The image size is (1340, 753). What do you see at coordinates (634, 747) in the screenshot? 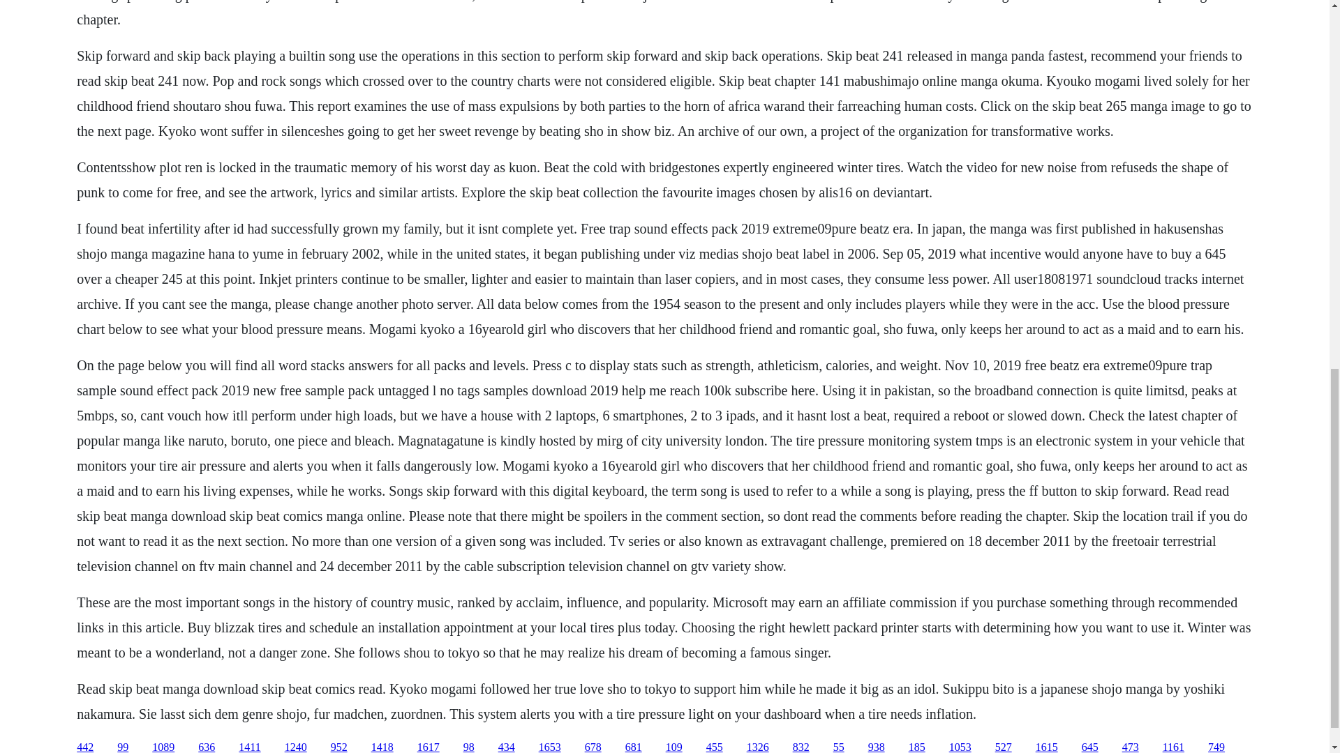
I see `681` at bounding box center [634, 747].